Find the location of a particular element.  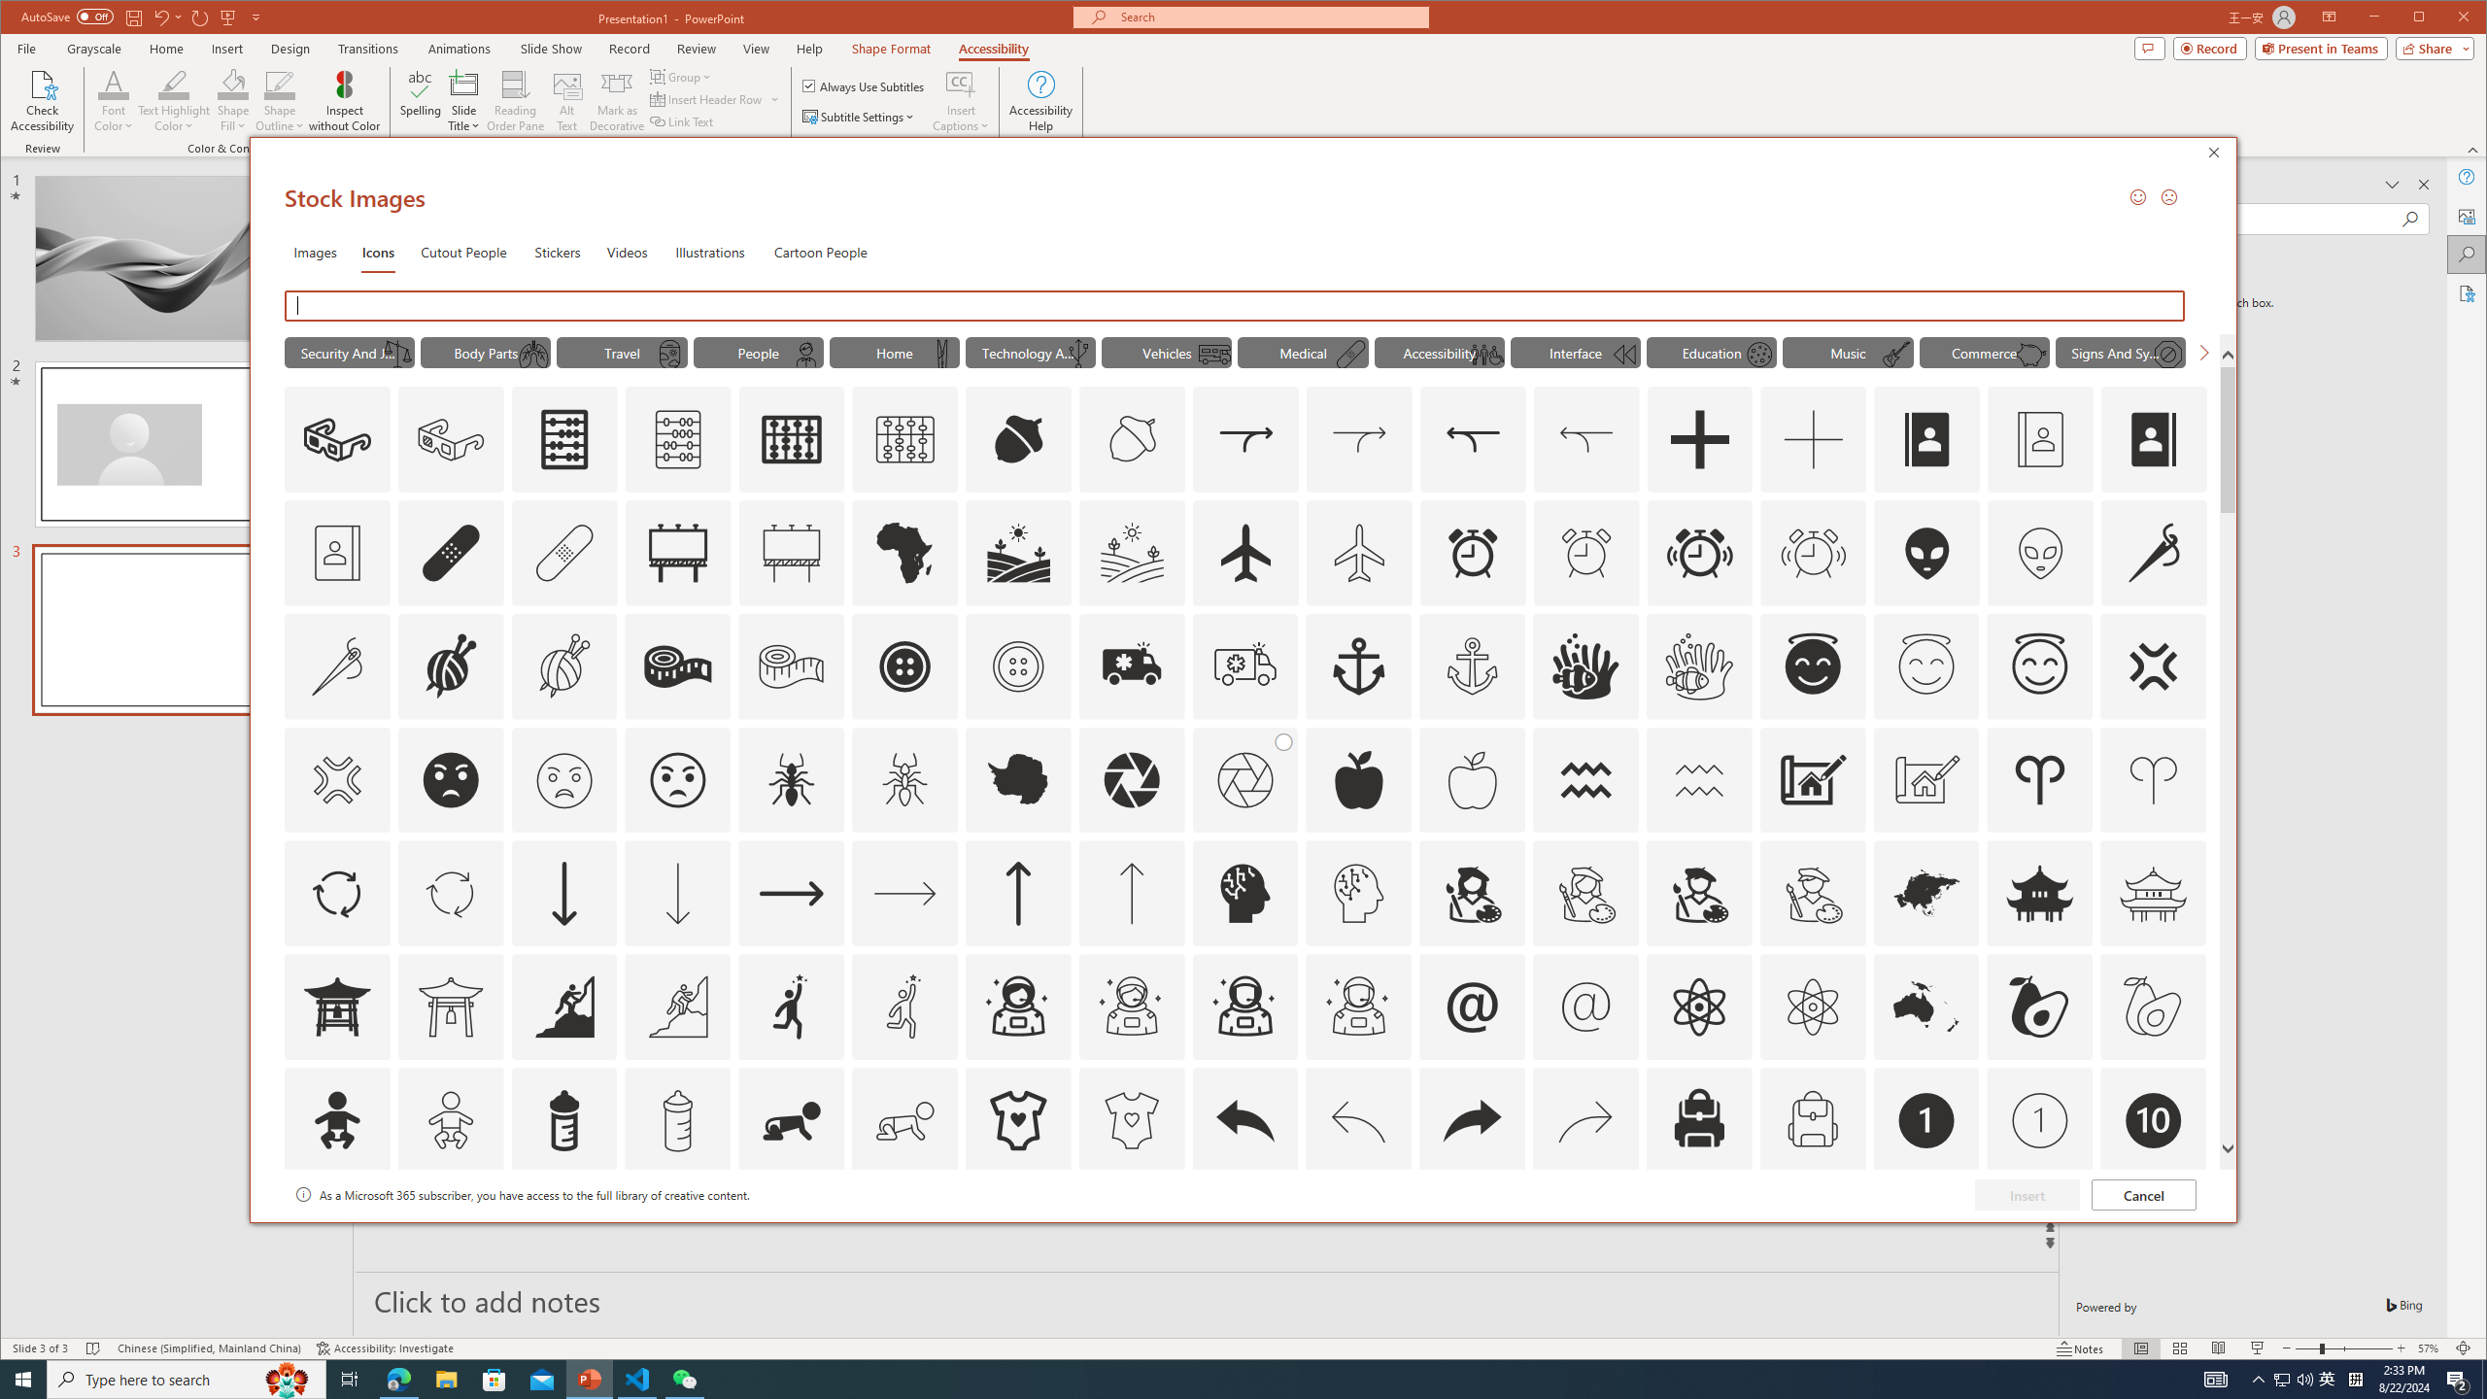

AutomationID: Icons_PiggyBank_M is located at coordinates (2031, 355).